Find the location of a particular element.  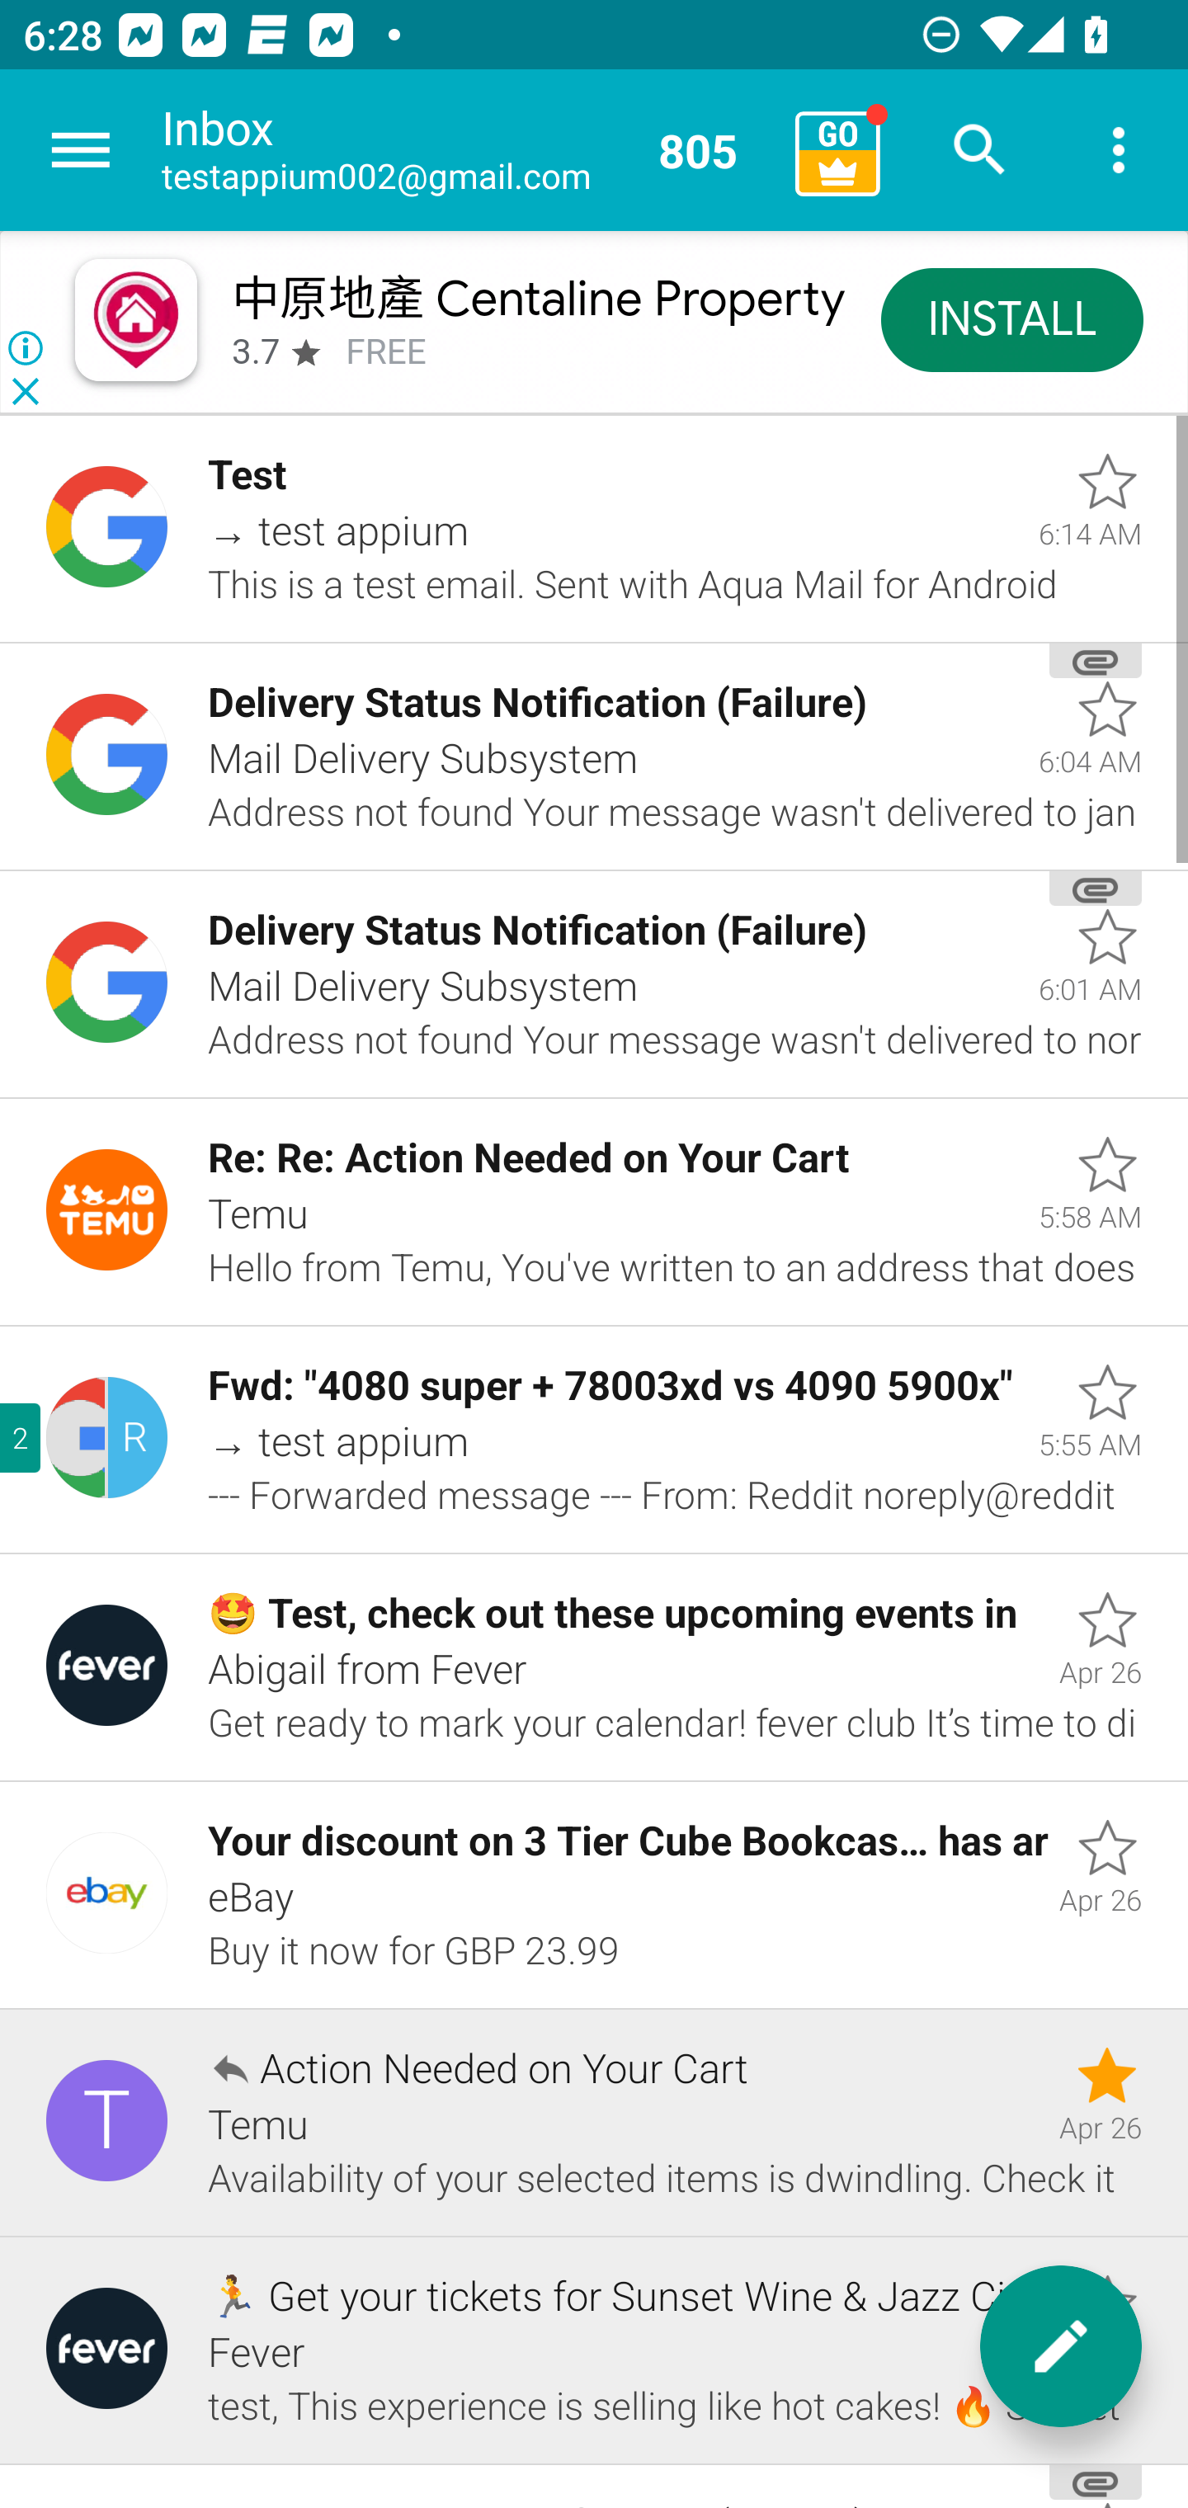

New message is located at coordinates (1061, 2346).